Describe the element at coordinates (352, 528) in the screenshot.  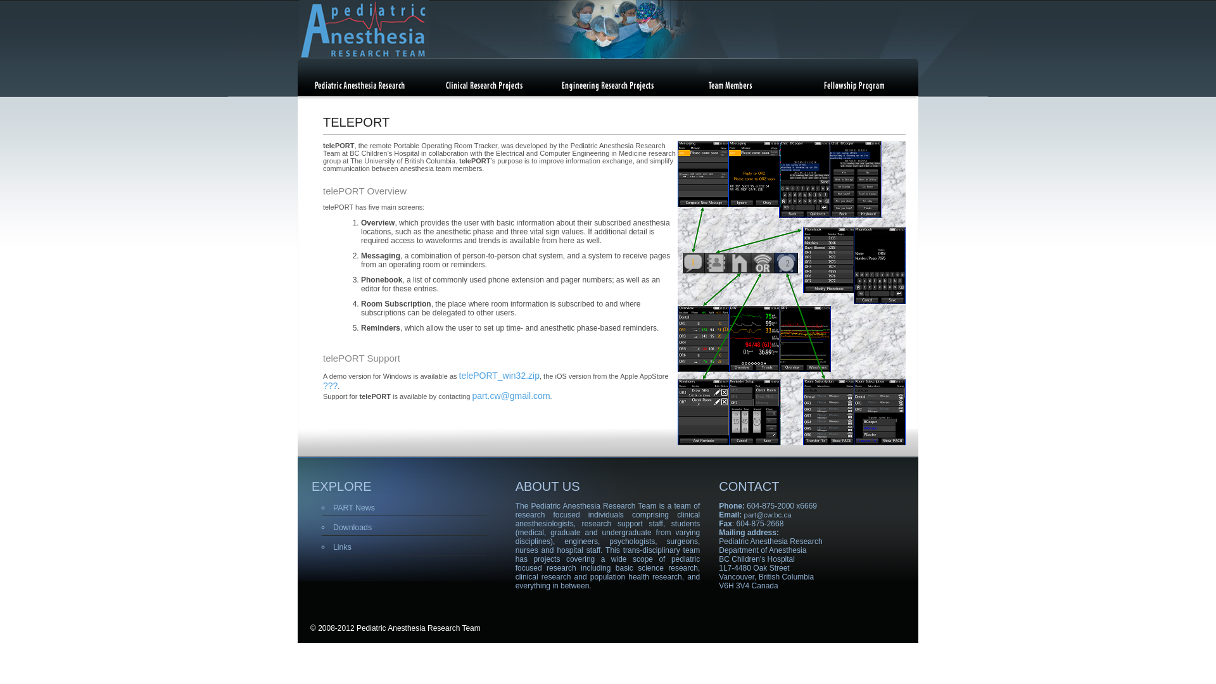
I see `Downloads` at that location.